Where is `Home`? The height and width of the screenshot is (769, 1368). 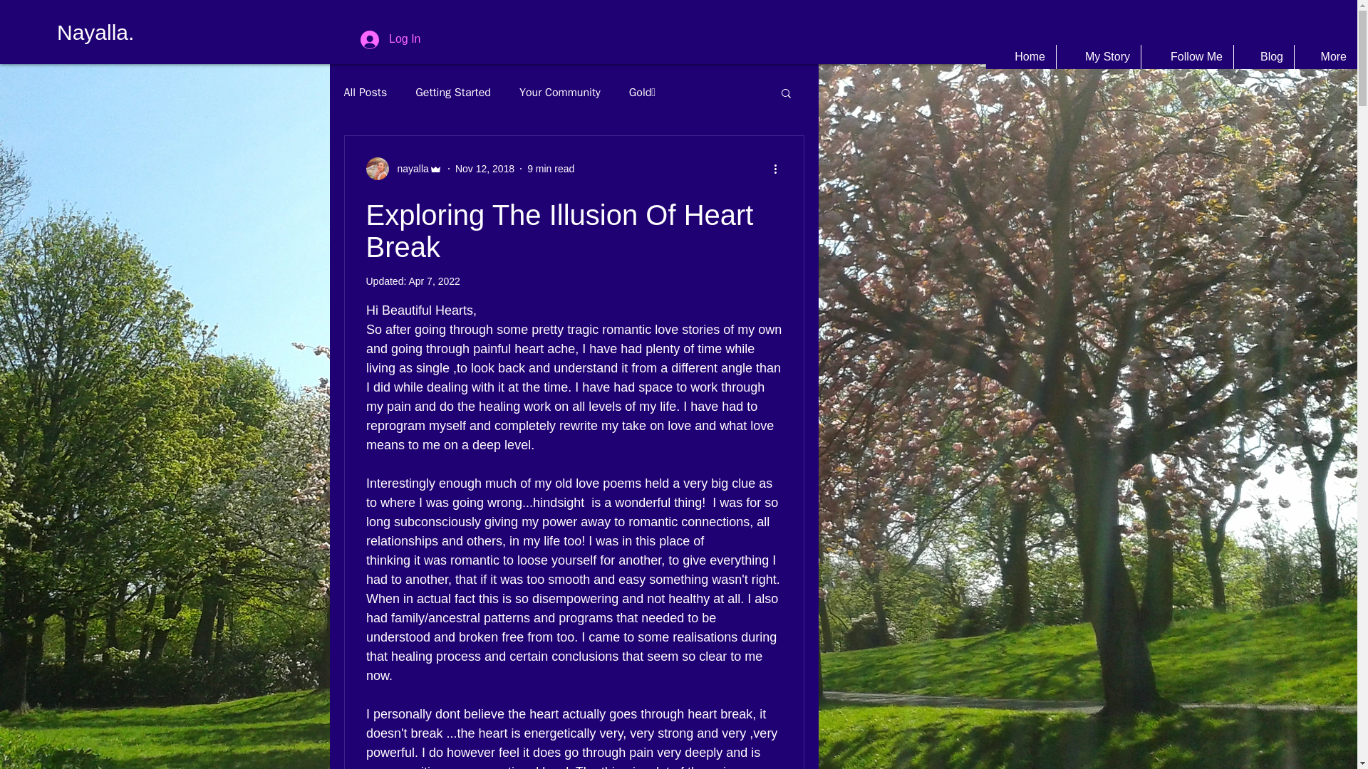 Home is located at coordinates (1021, 57).